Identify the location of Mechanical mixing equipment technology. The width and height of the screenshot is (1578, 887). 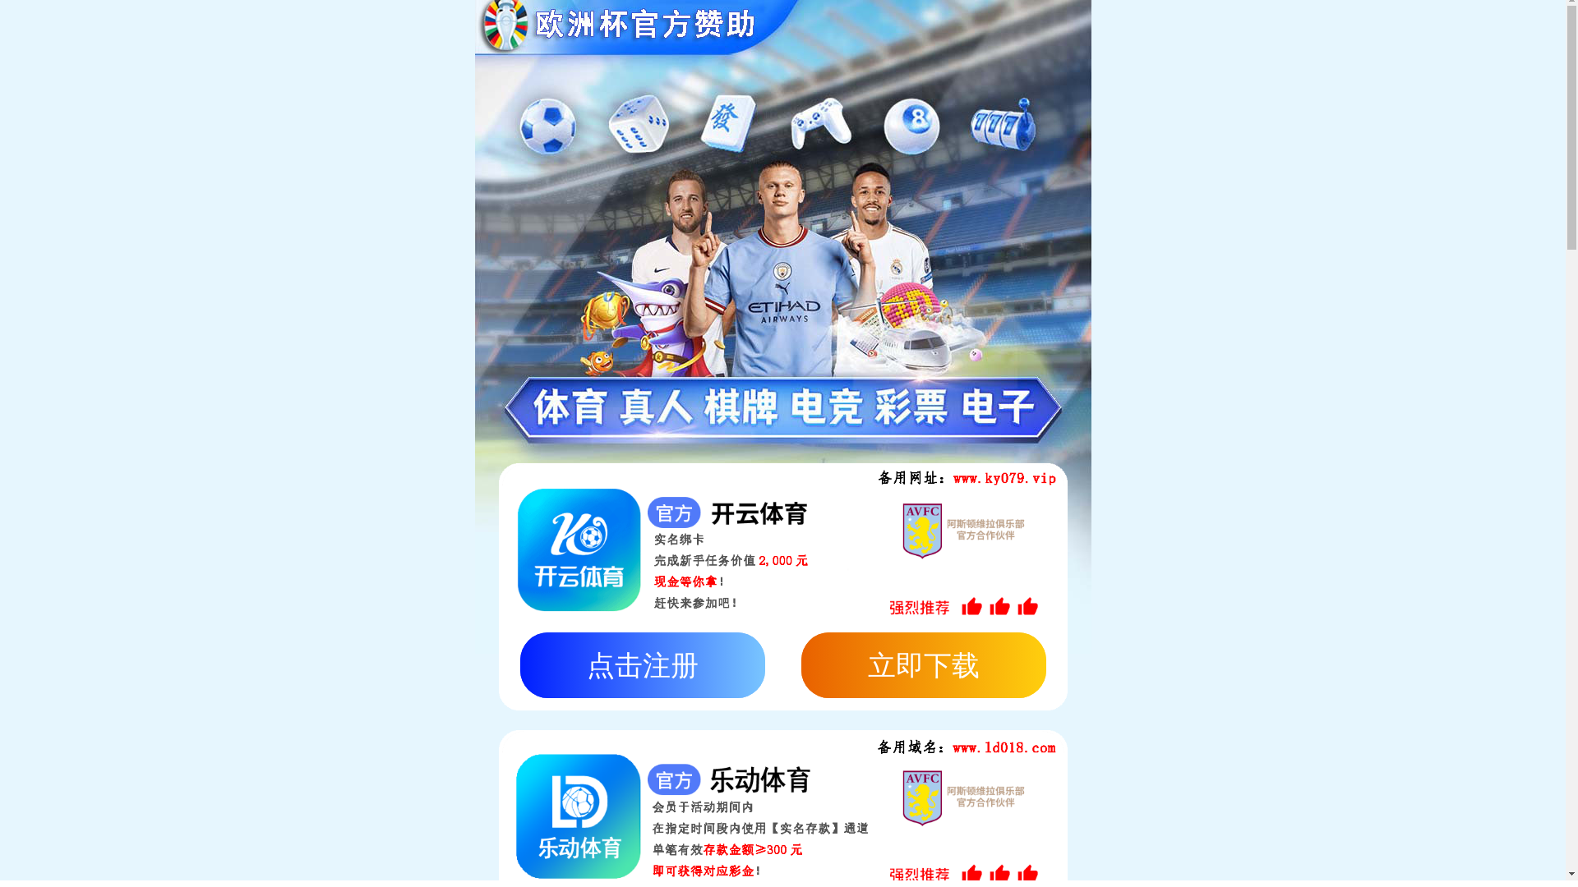
(761, 362).